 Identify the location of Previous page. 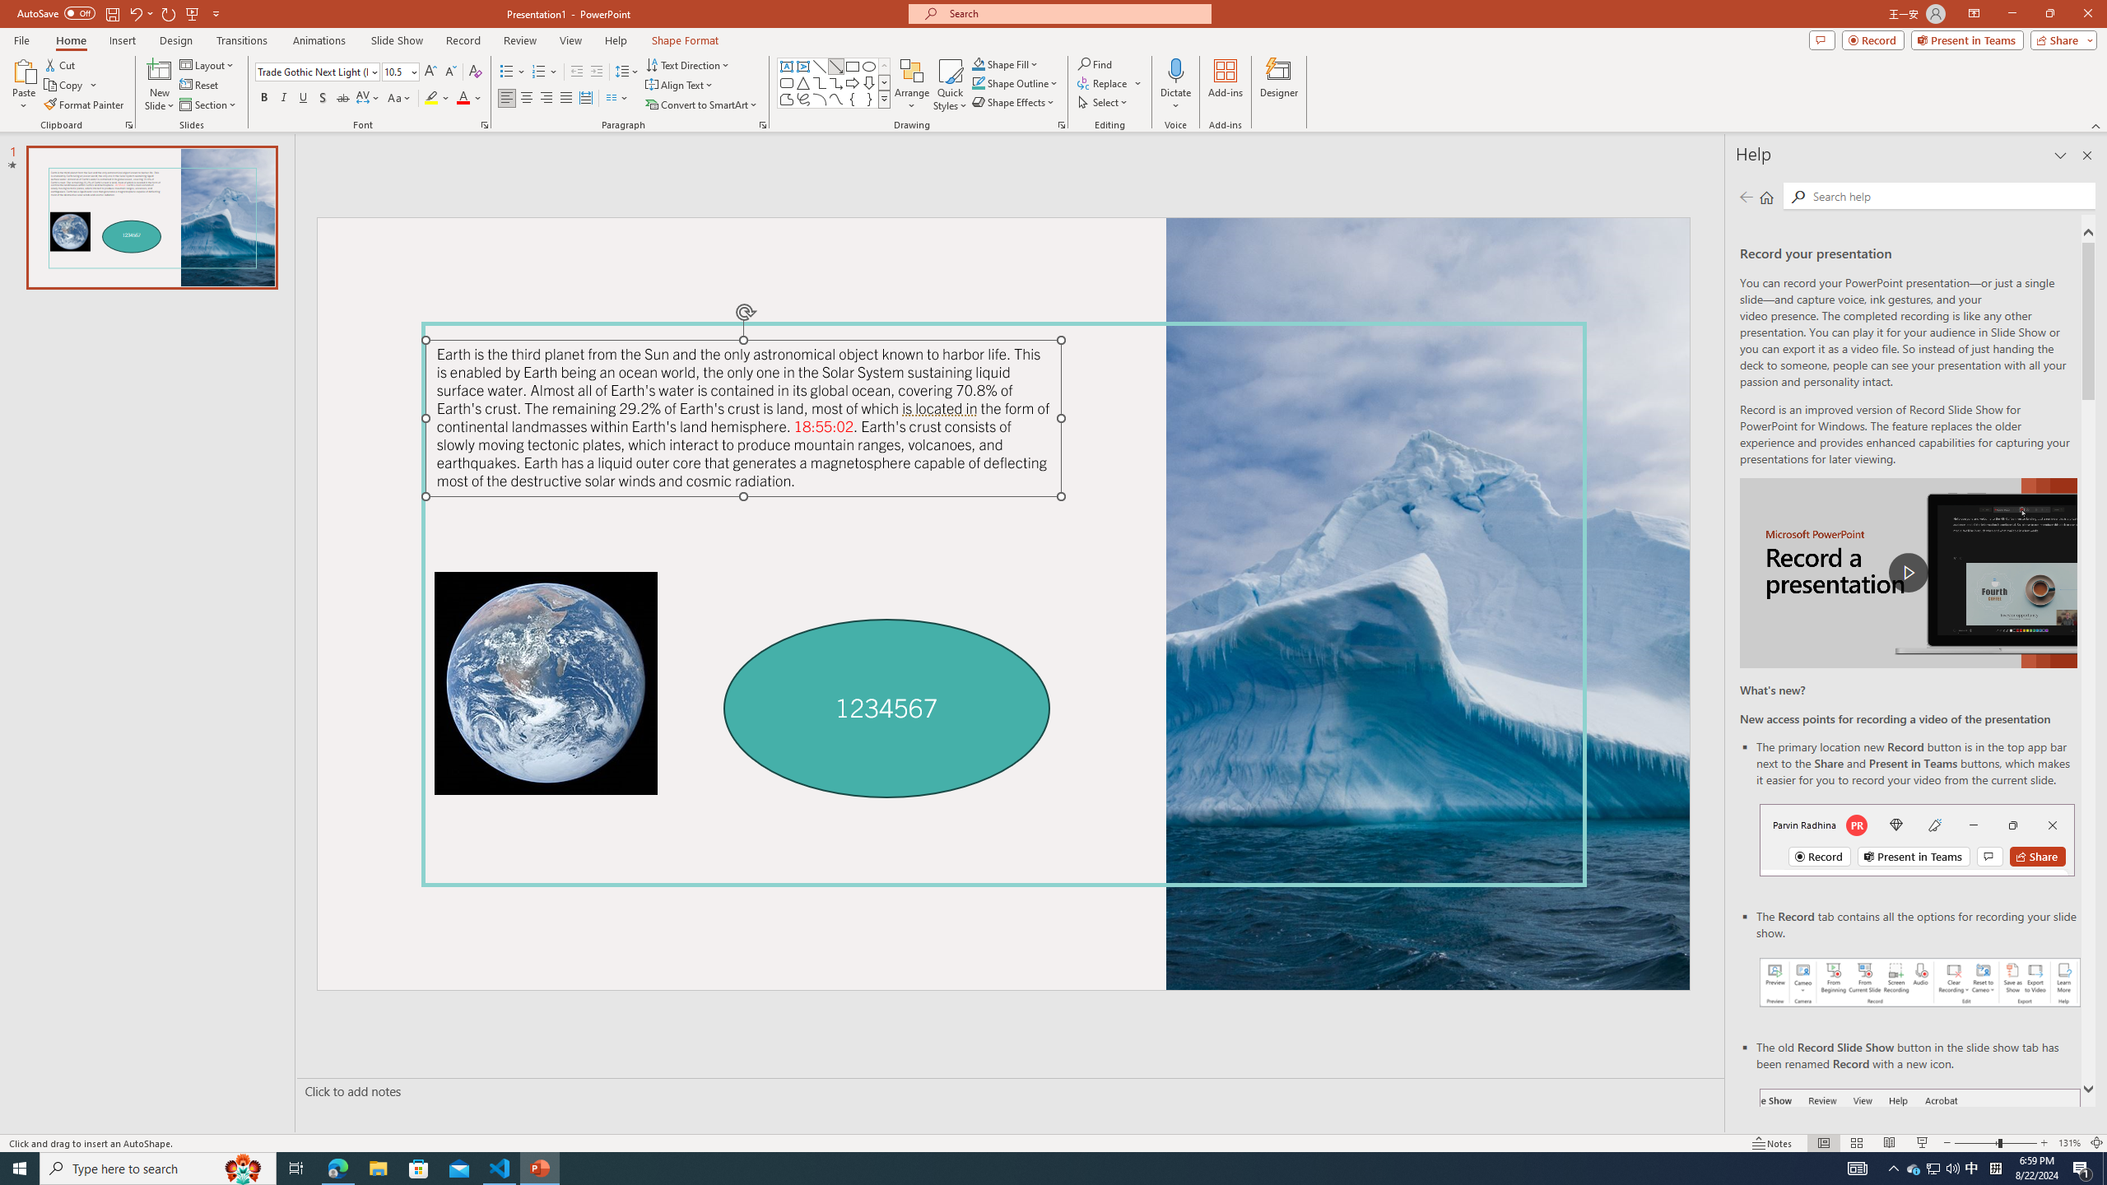
(1747, 197).